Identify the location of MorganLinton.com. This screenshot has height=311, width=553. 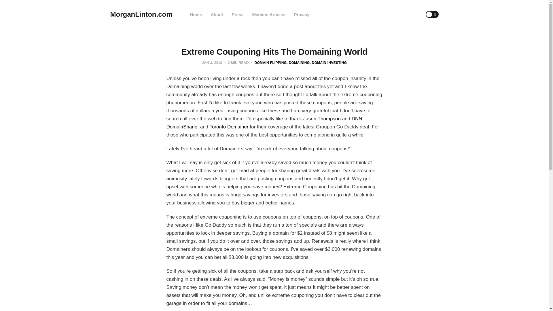
(141, 14).